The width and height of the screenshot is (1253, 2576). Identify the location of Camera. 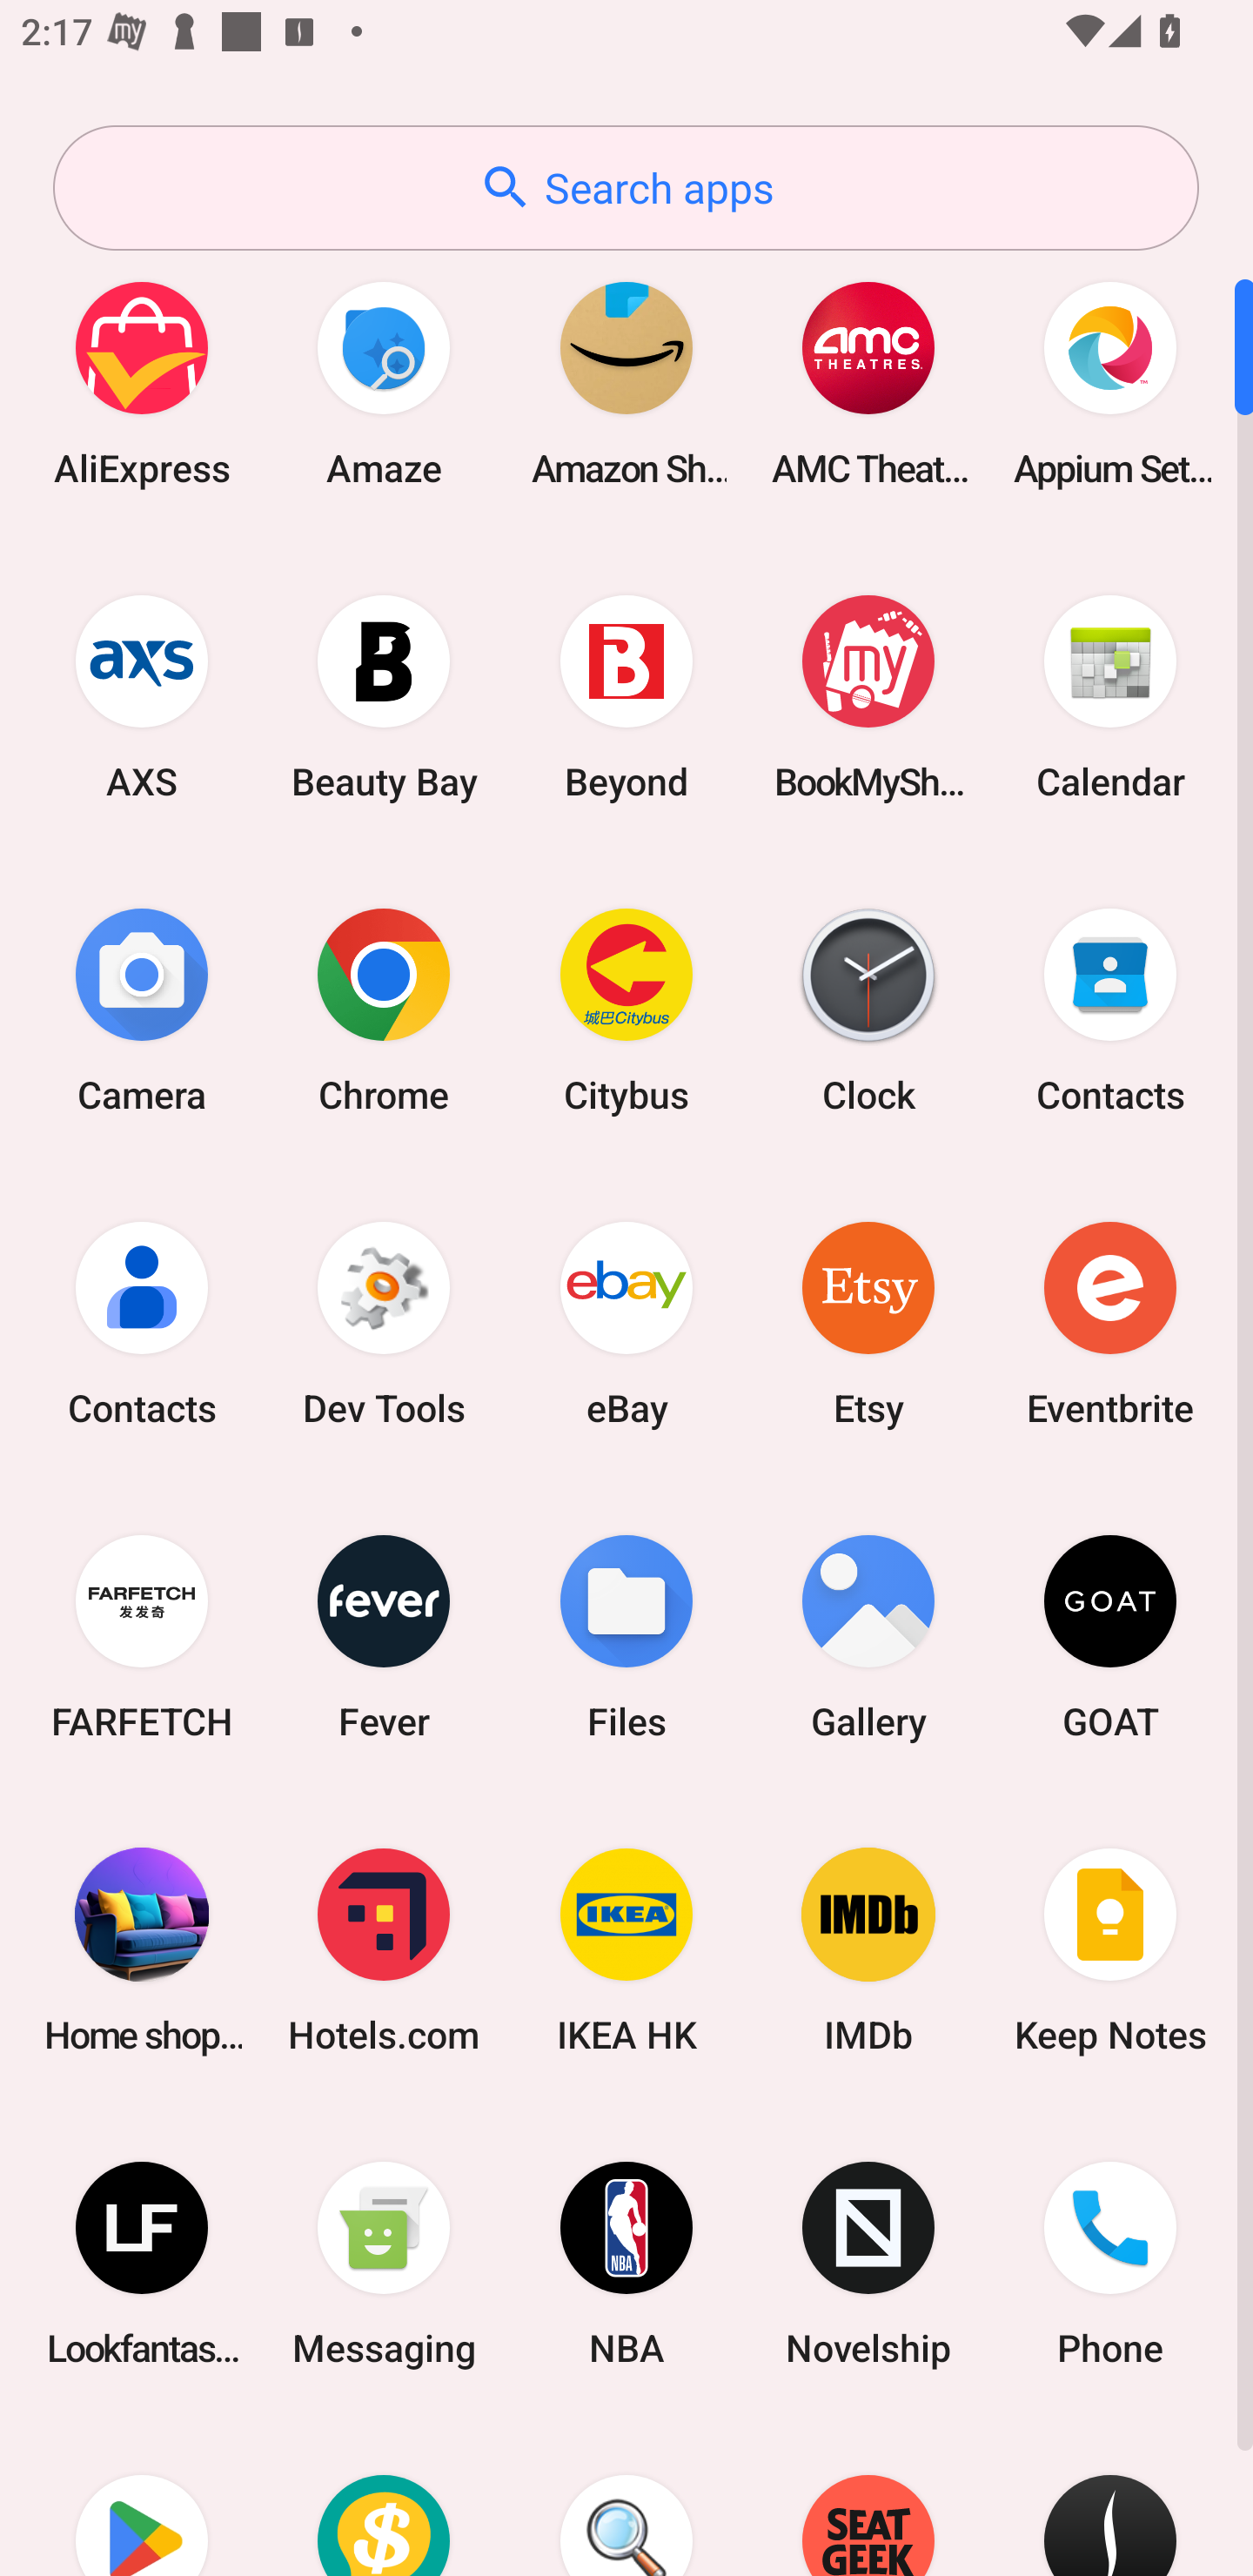
(142, 1010).